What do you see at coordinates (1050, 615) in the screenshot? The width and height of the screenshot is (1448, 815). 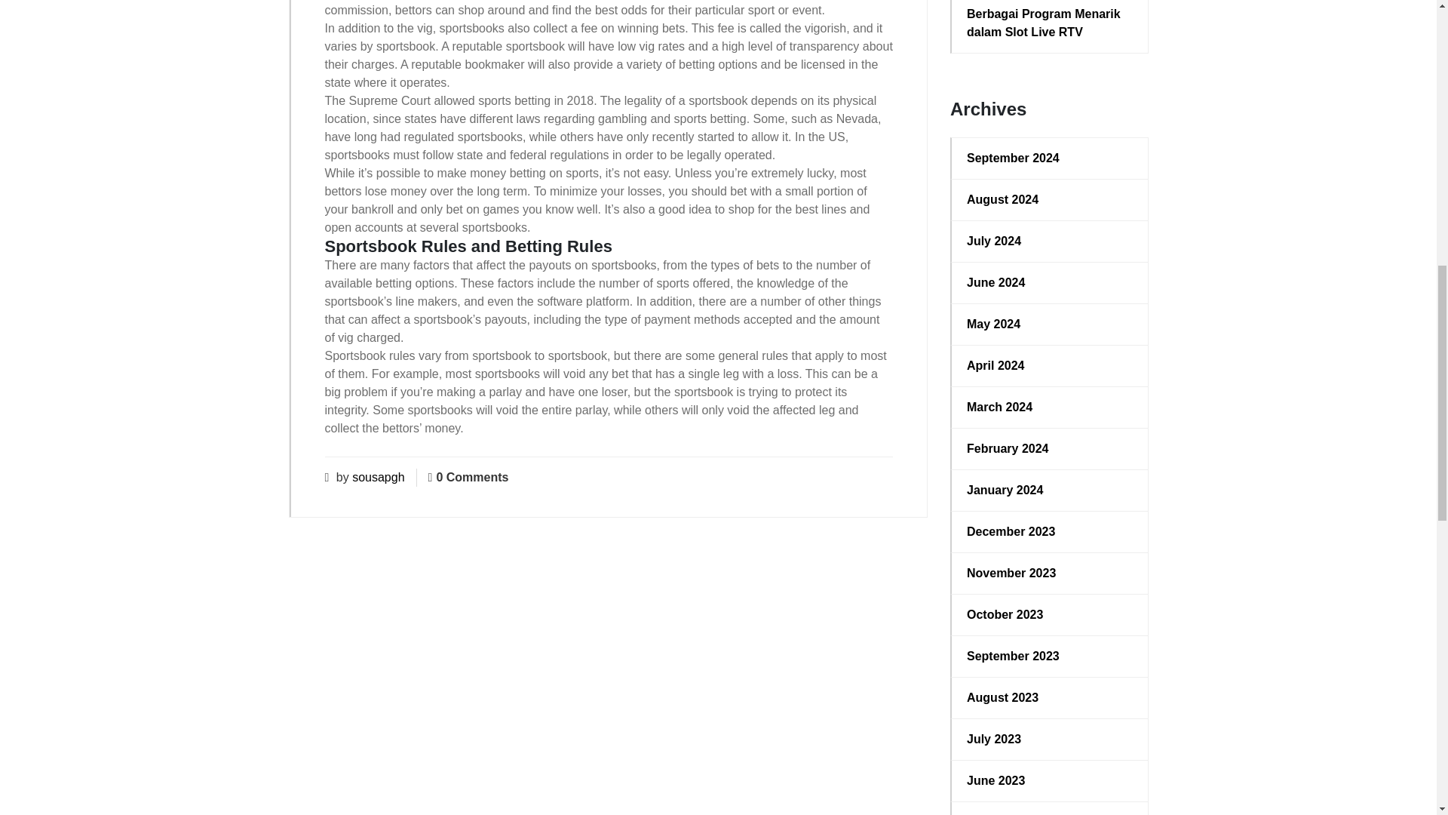 I see `October 2023` at bounding box center [1050, 615].